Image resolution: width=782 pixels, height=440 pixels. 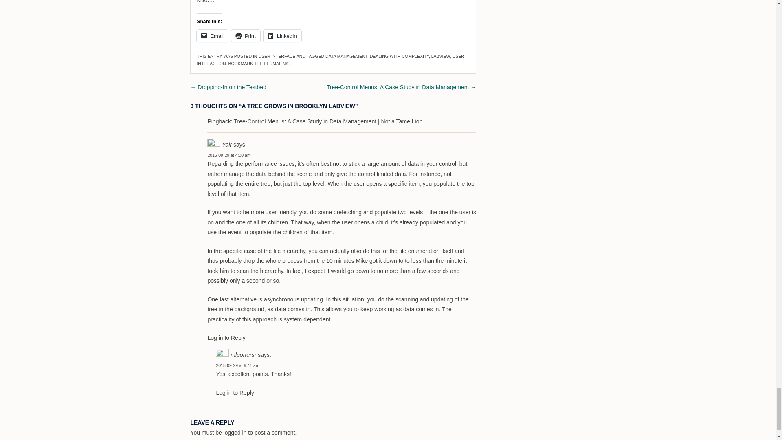 I want to click on USER INTERFACE, so click(x=277, y=56).